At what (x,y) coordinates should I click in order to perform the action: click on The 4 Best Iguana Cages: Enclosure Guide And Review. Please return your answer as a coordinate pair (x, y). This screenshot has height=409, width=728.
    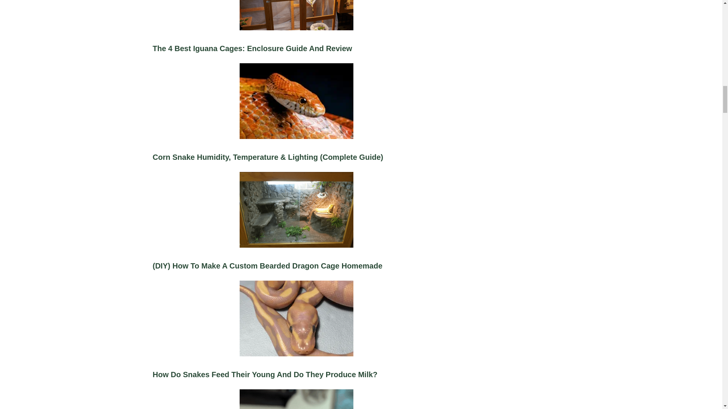
    Looking at the image, I should click on (296, 35).